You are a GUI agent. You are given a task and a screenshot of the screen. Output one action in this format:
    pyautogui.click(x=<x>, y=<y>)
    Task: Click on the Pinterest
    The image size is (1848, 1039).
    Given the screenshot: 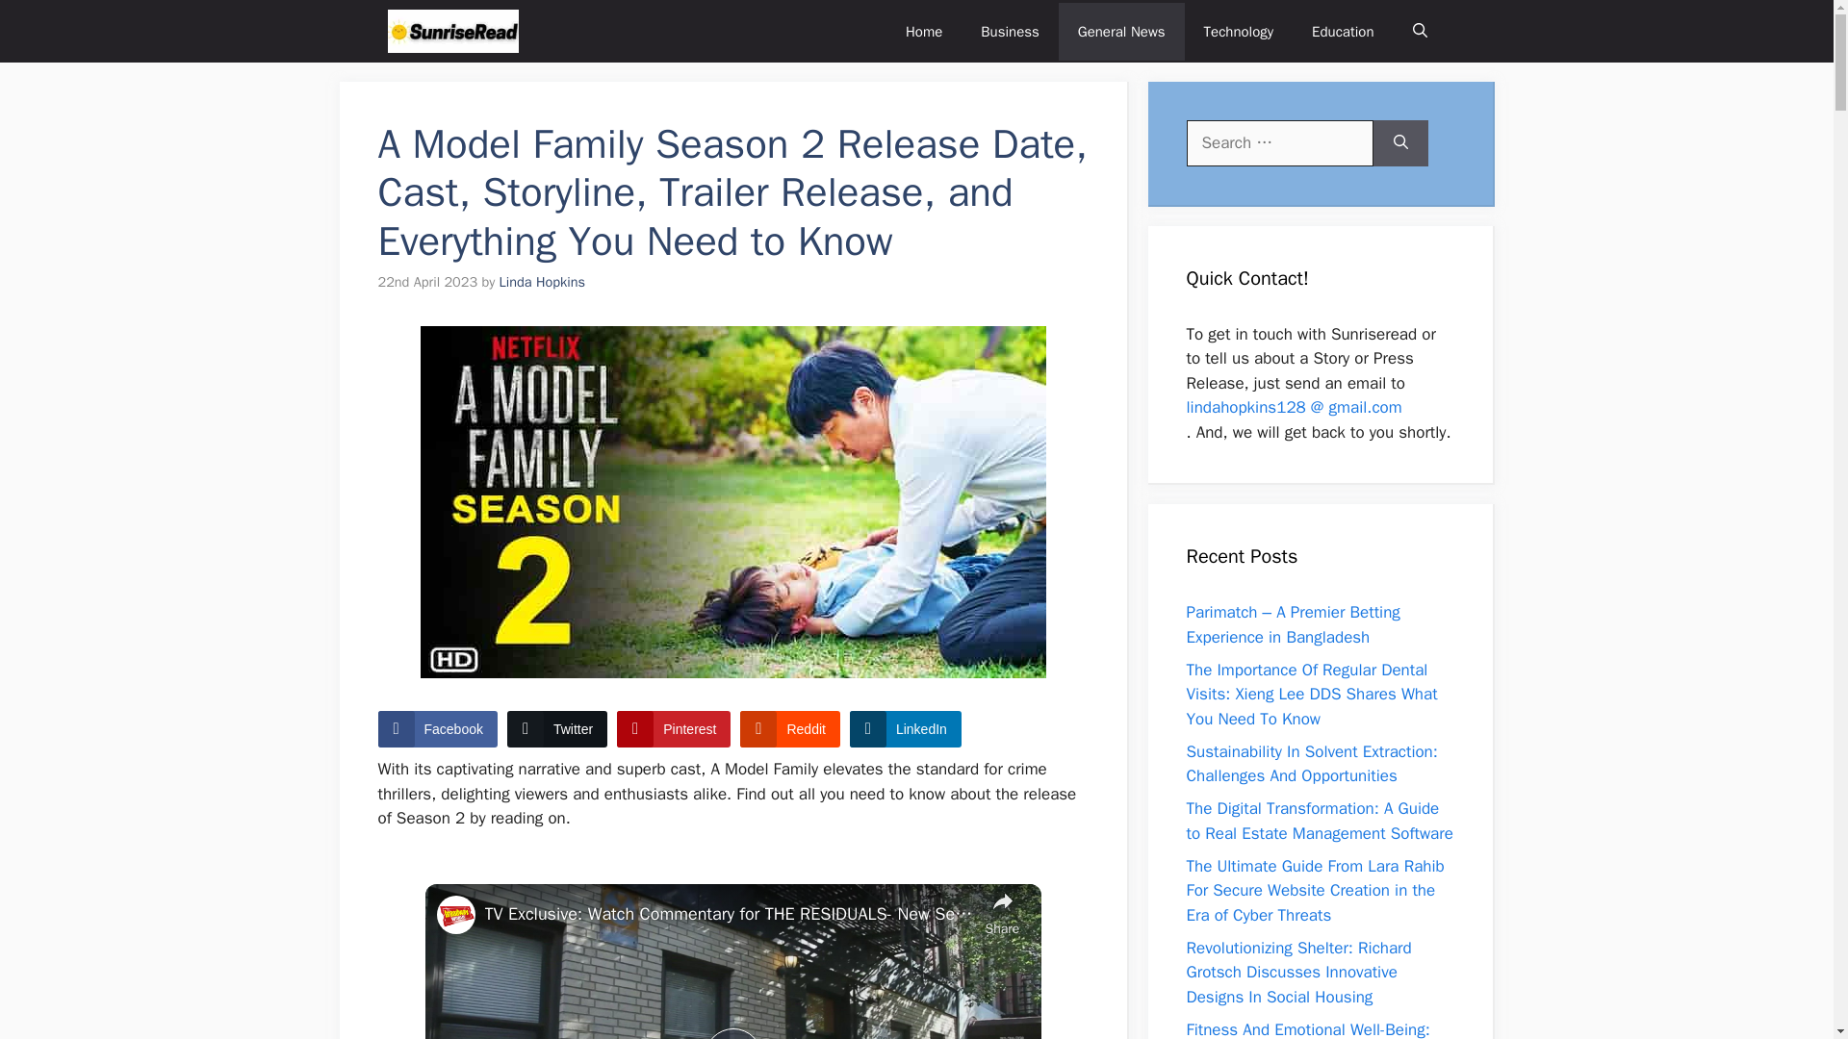 What is the action you would take?
    pyautogui.click(x=674, y=728)
    